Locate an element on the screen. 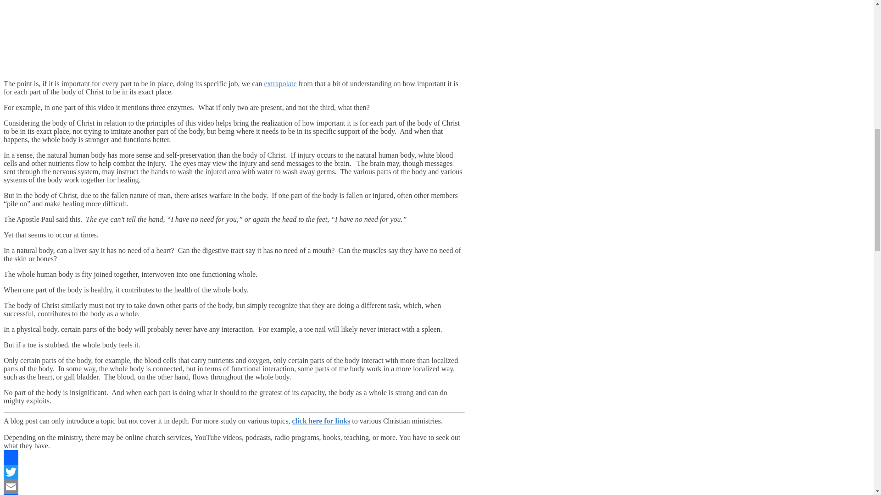  Twitter is located at coordinates (234, 472).